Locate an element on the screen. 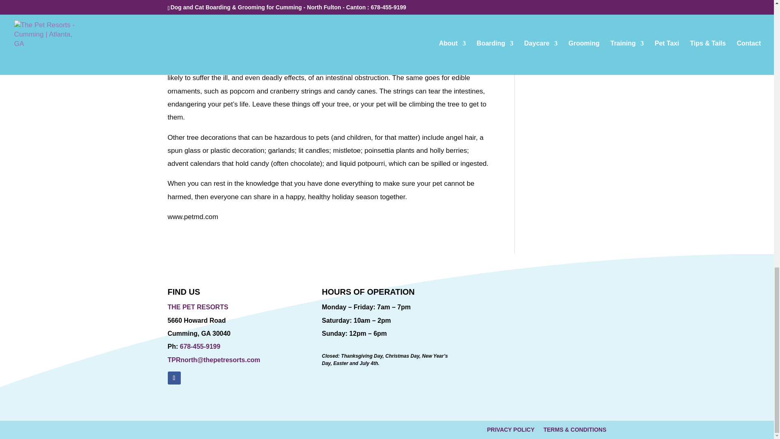  THE PET RESORTS is located at coordinates (197, 307).